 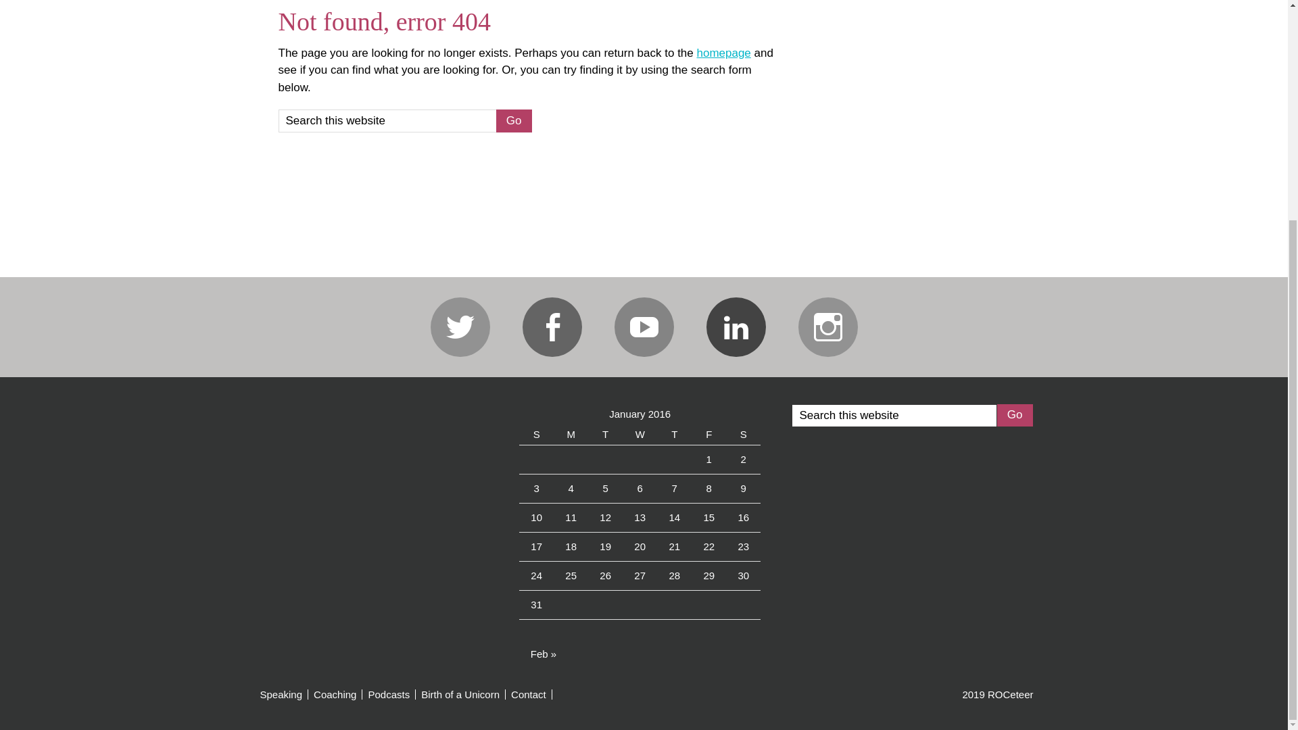 I want to click on Go, so click(x=1015, y=415).